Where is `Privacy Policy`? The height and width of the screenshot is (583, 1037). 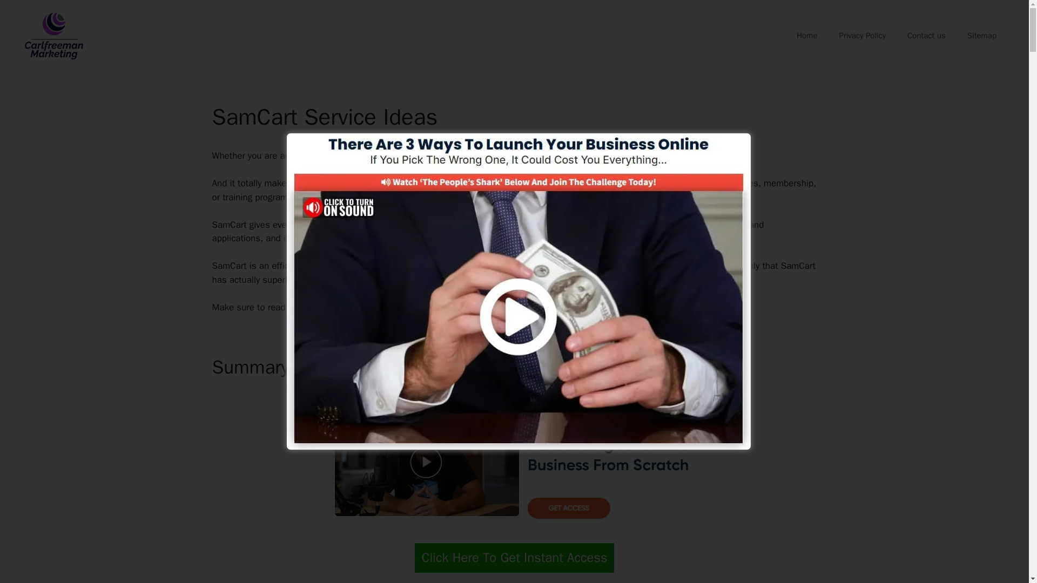 Privacy Policy is located at coordinates (862, 36).